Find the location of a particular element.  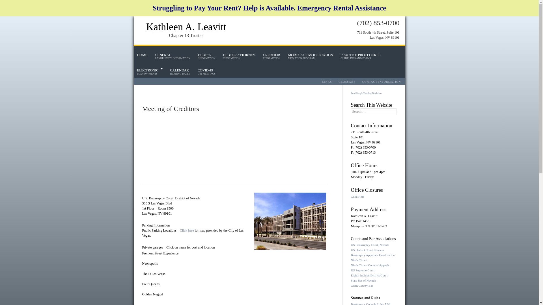

Search is located at coordinates (271, 55).